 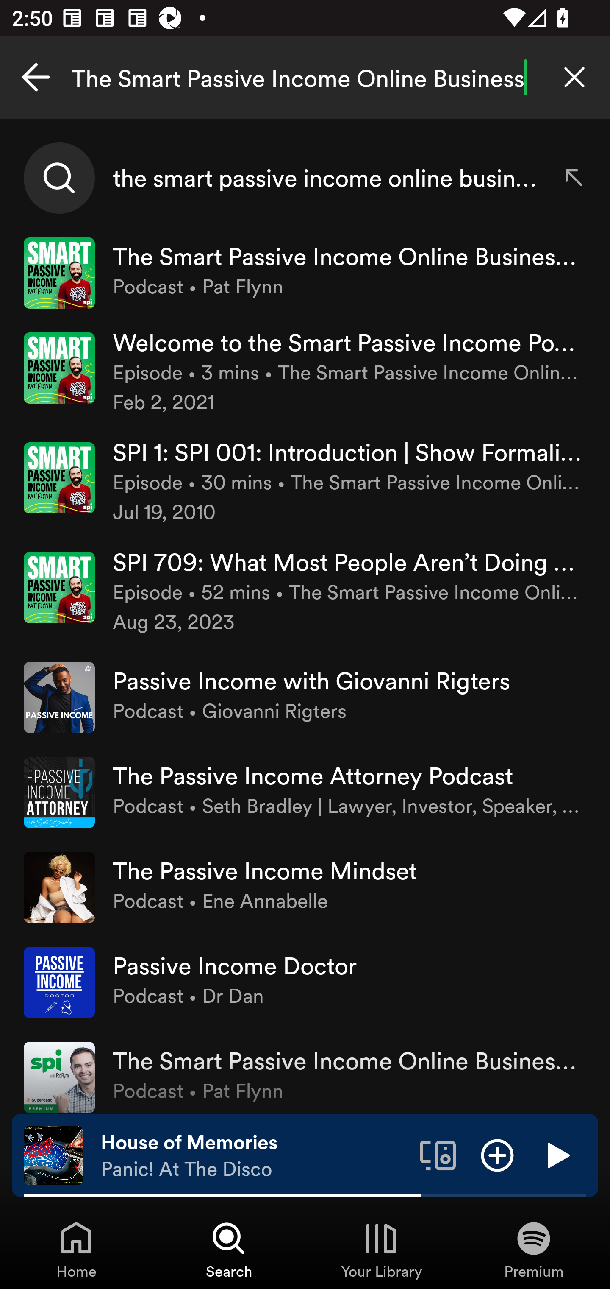 I want to click on Play, so click(x=557, y=1155).